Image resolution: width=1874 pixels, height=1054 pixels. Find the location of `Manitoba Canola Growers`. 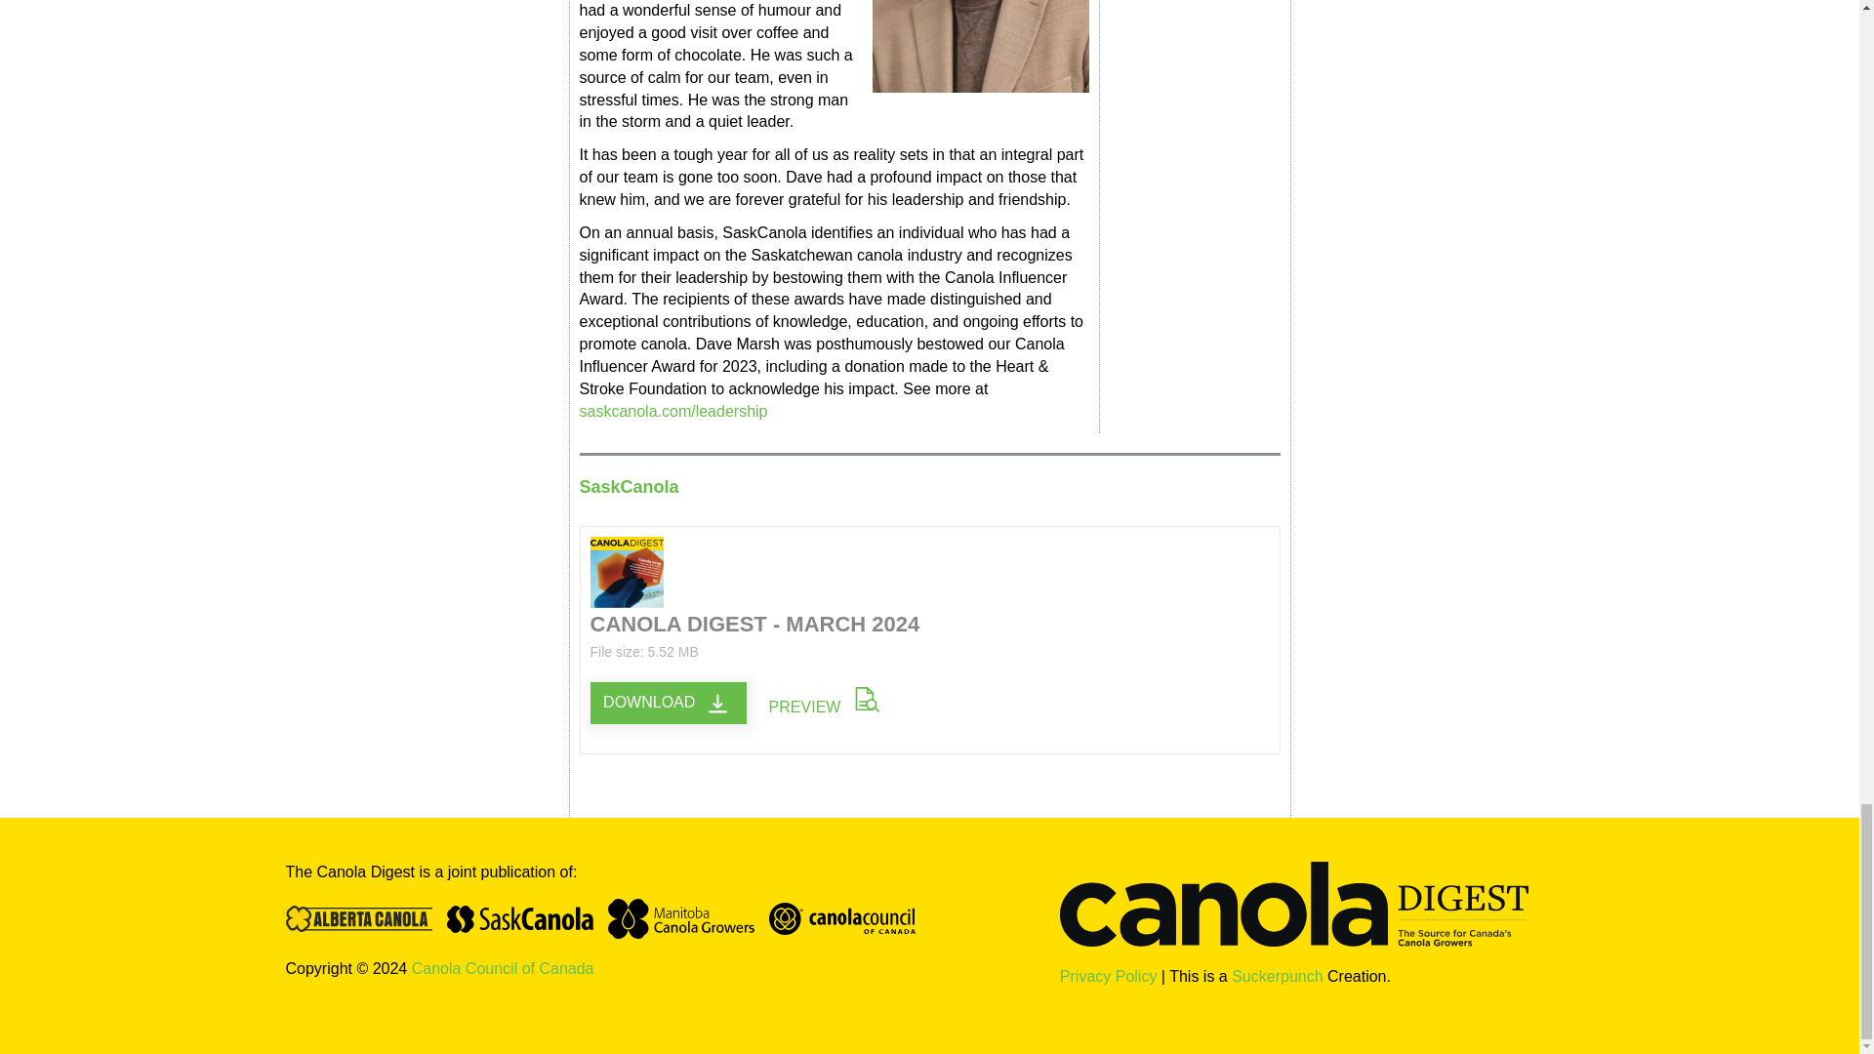

Manitoba Canola Growers is located at coordinates (687, 912).